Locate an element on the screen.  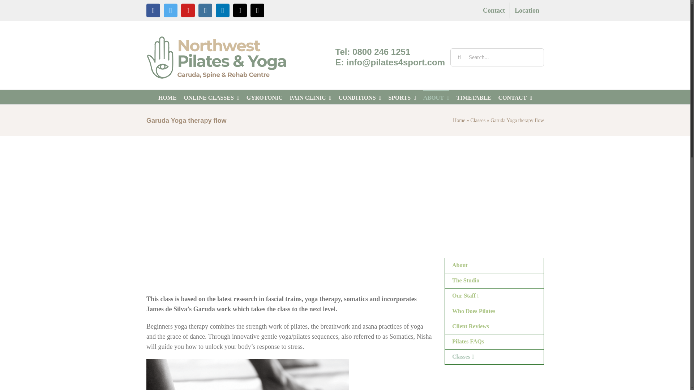
Email is located at coordinates (240, 10).